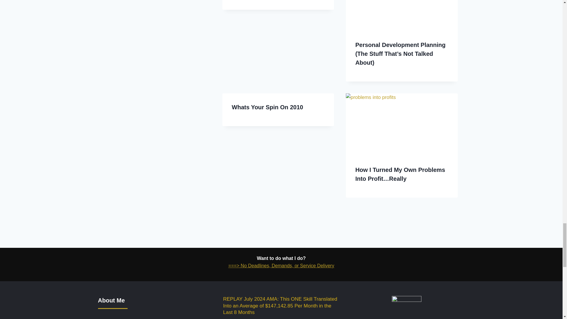 The height and width of the screenshot is (319, 567). What do you see at coordinates (268, 107) in the screenshot?
I see `Whats Your Spin On 2010` at bounding box center [268, 107].